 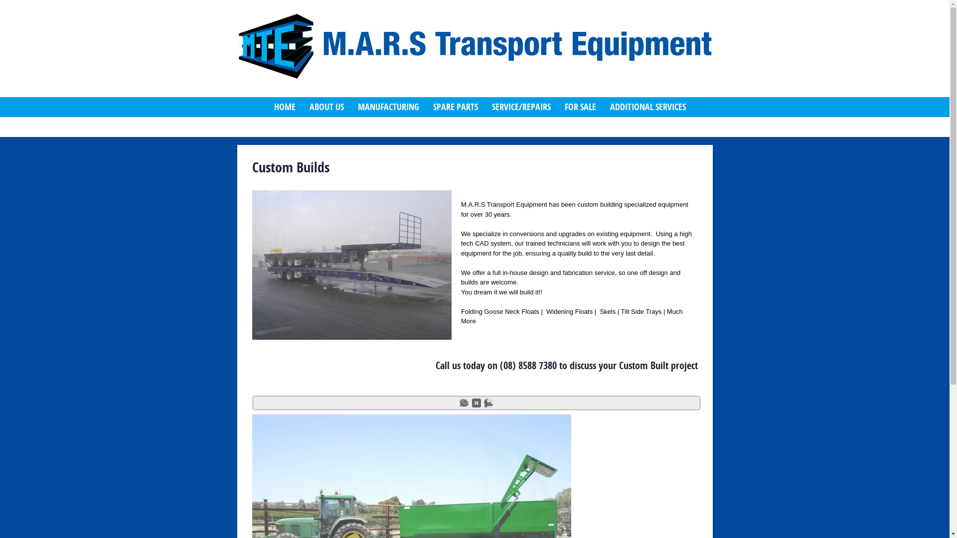 I want to click on ABOUT US, so click(x=326, y=107).